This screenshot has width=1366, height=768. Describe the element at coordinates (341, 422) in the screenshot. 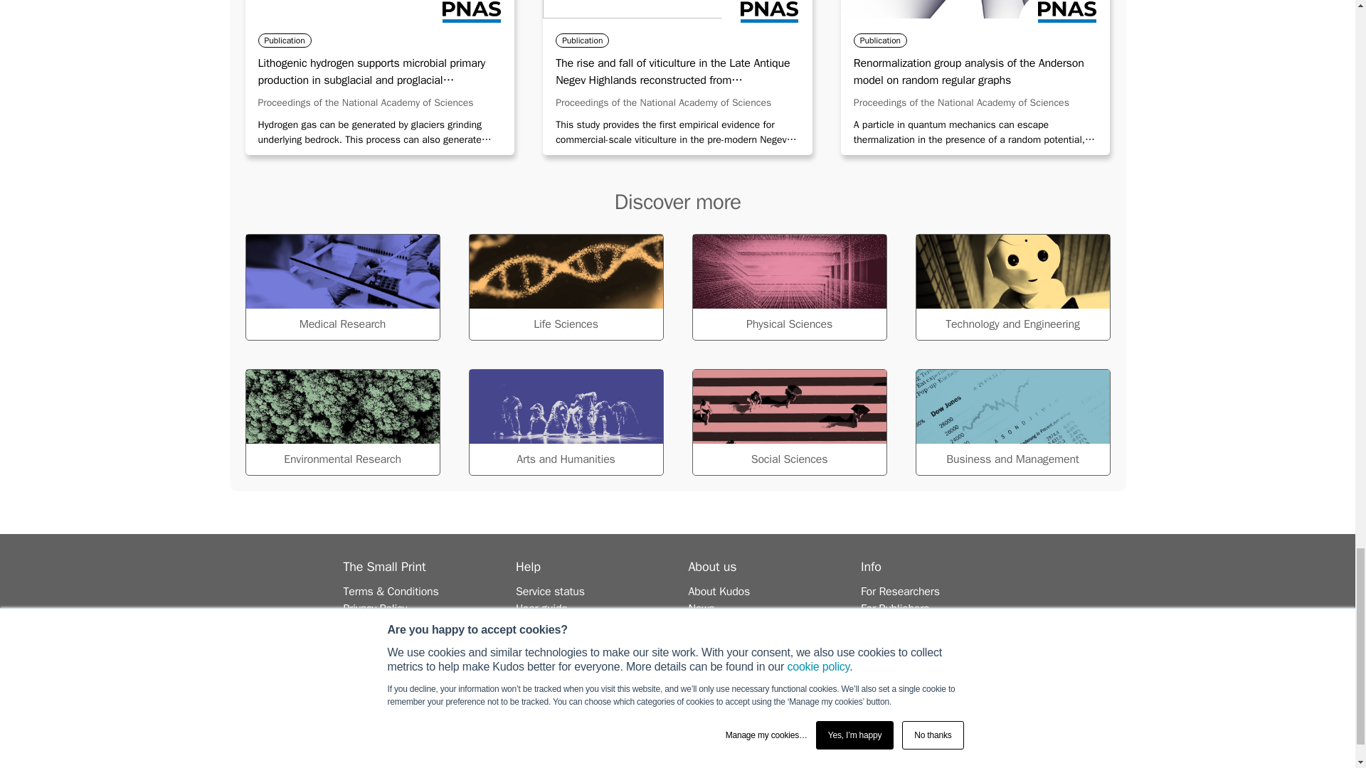

I see `Environmental Research` at that location.